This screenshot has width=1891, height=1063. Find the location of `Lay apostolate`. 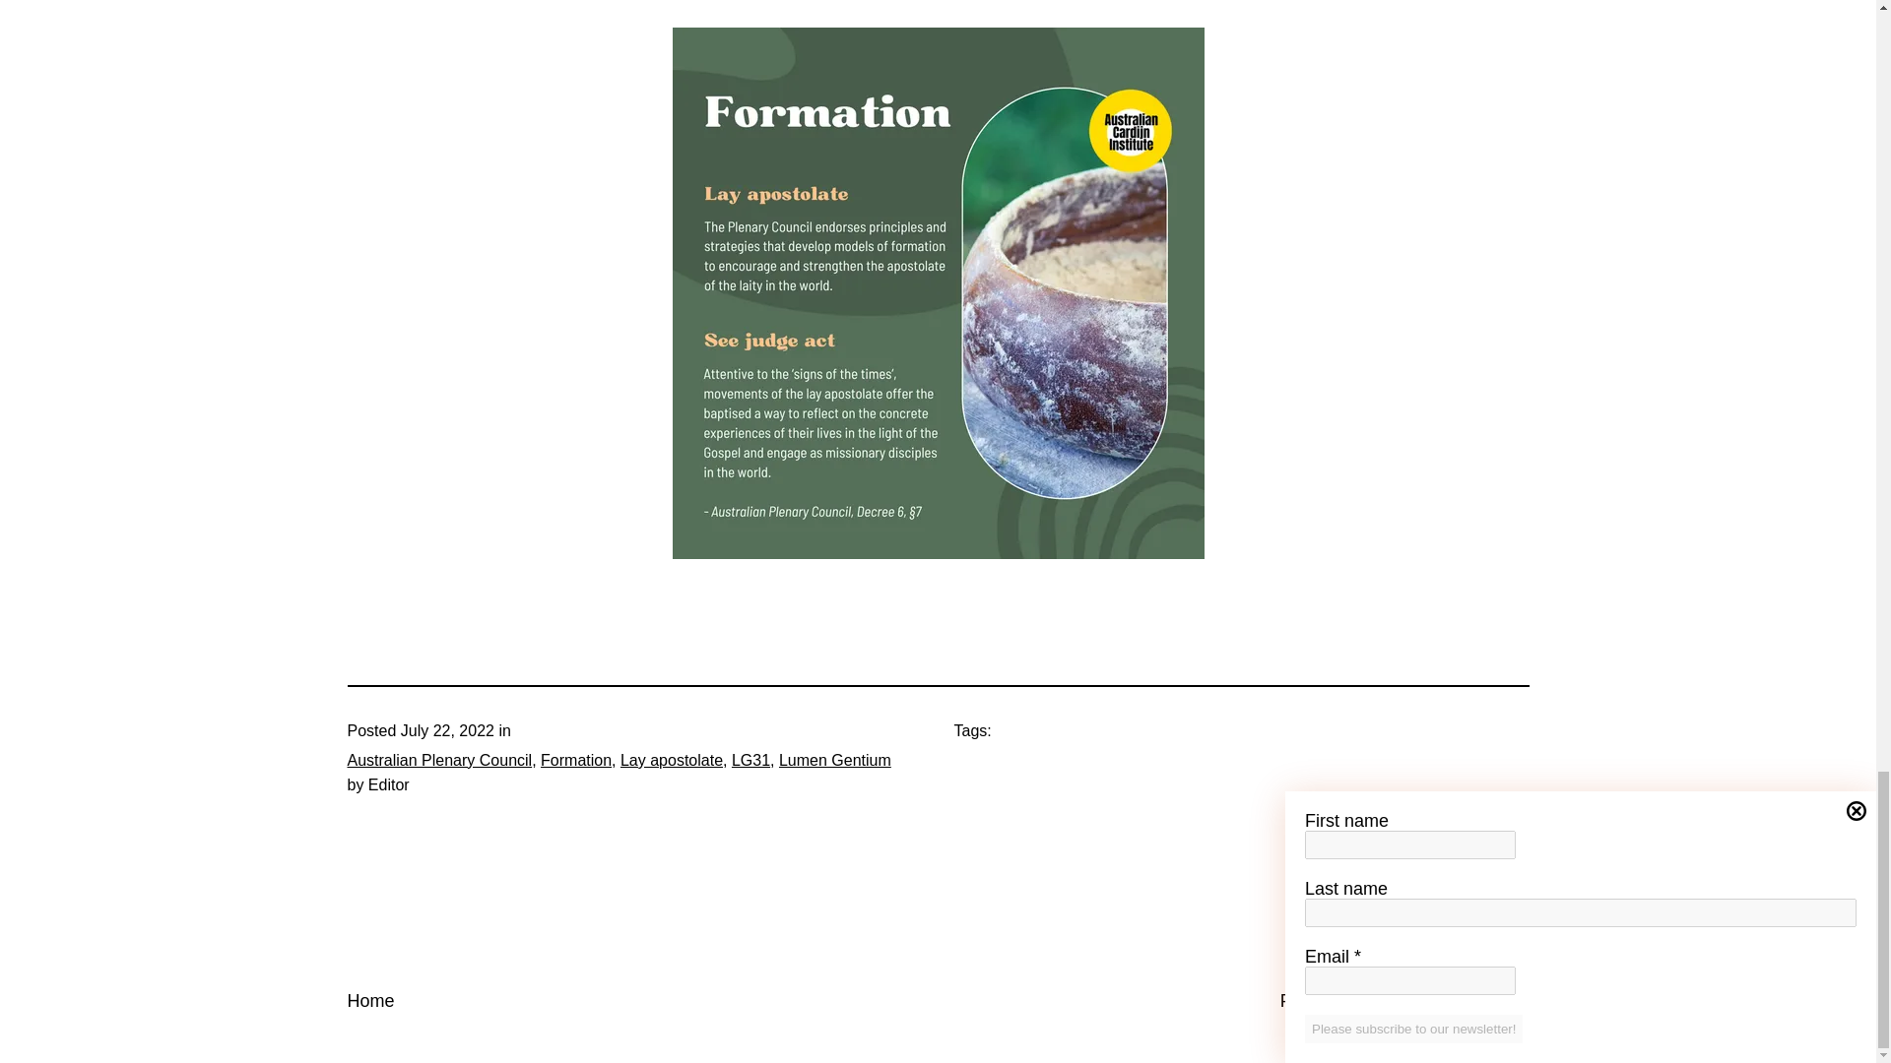

Lay apostolate is located at coordinates (671, 760).